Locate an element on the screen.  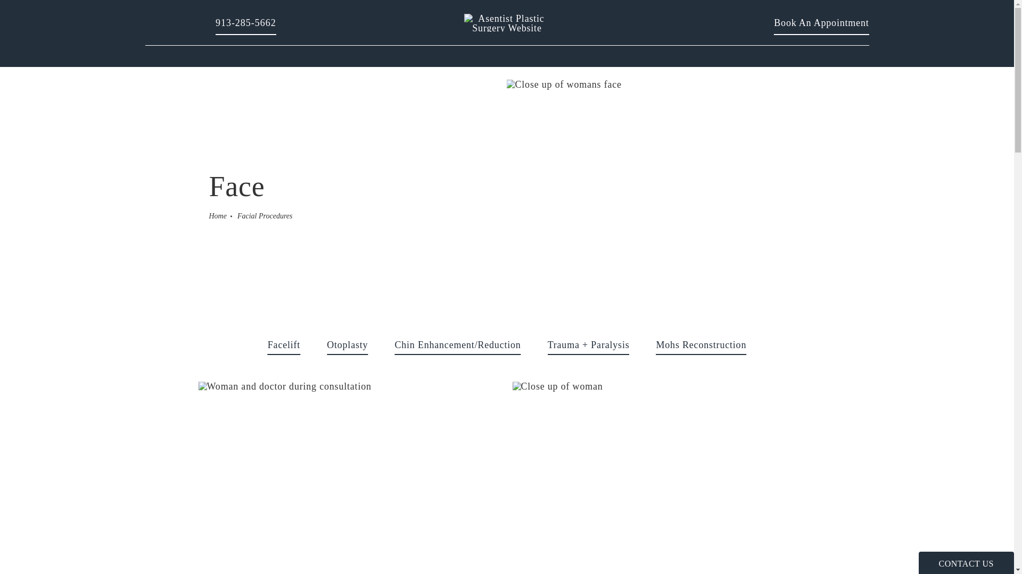
Opens Otoplasty page is located at coordinates (821, 22).